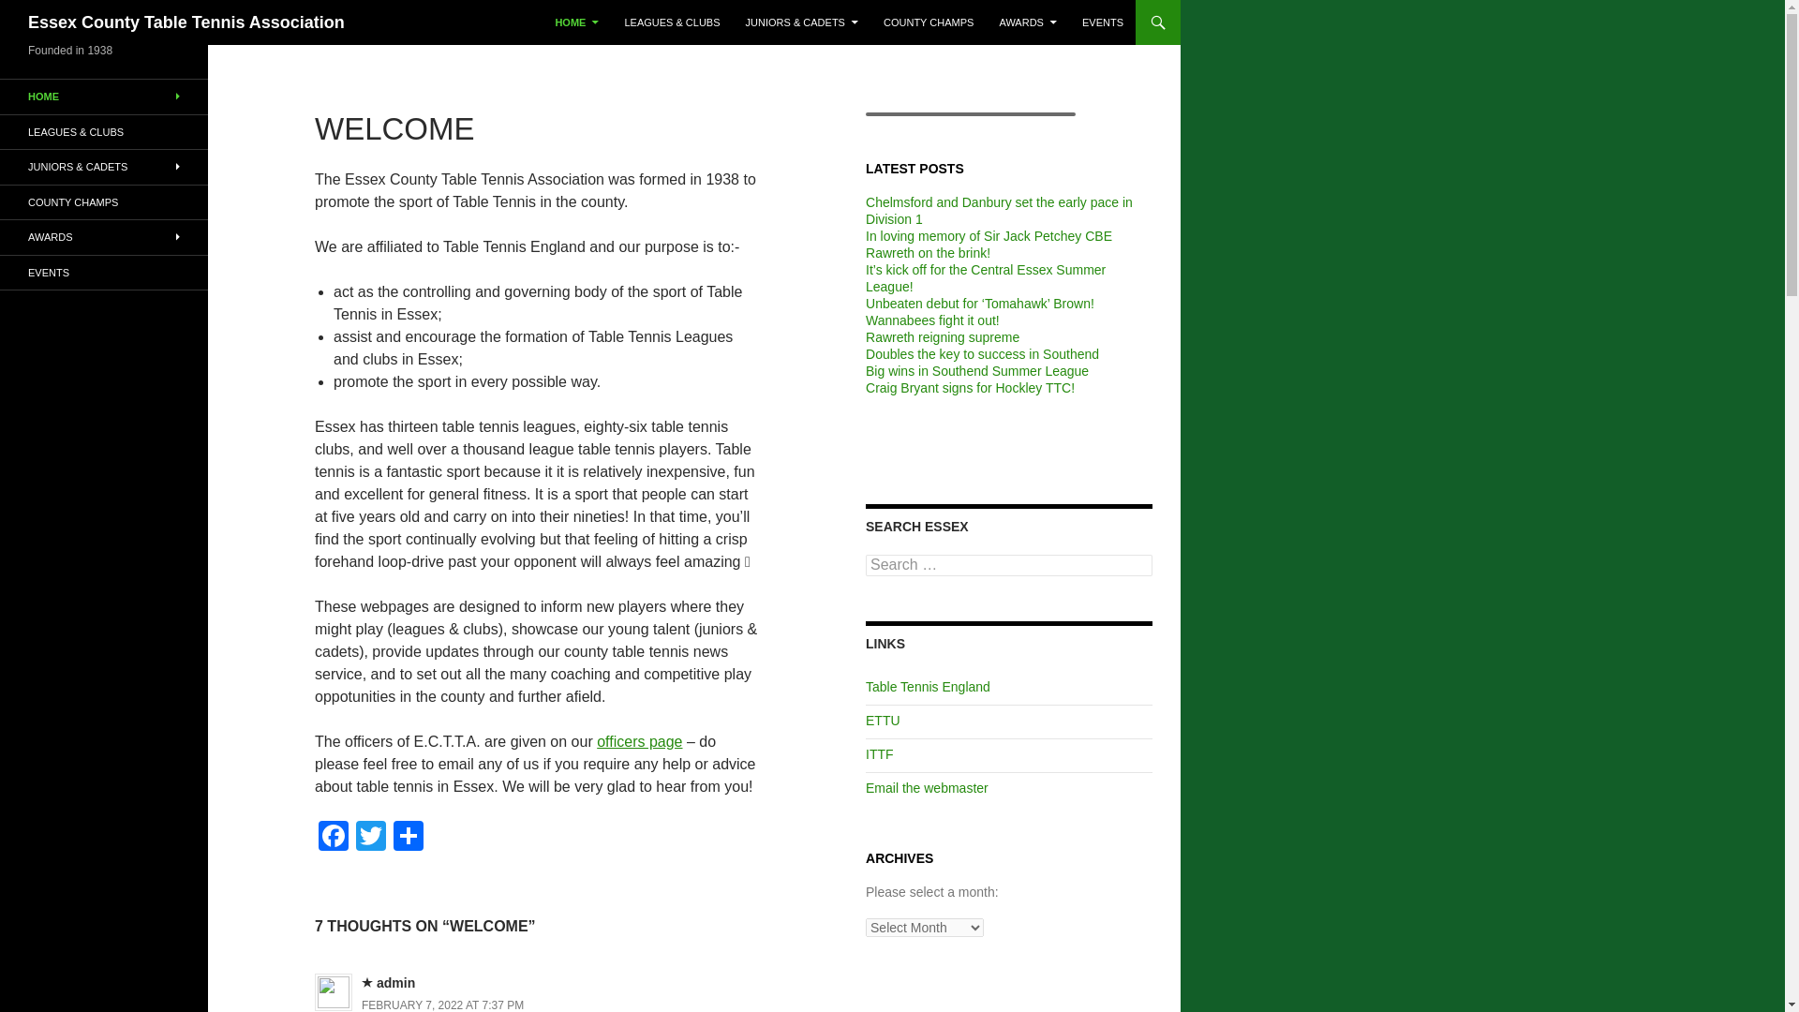 The height and width of the screenshot is (1012, 1799). I want to click on HOME, so click(575, 22).